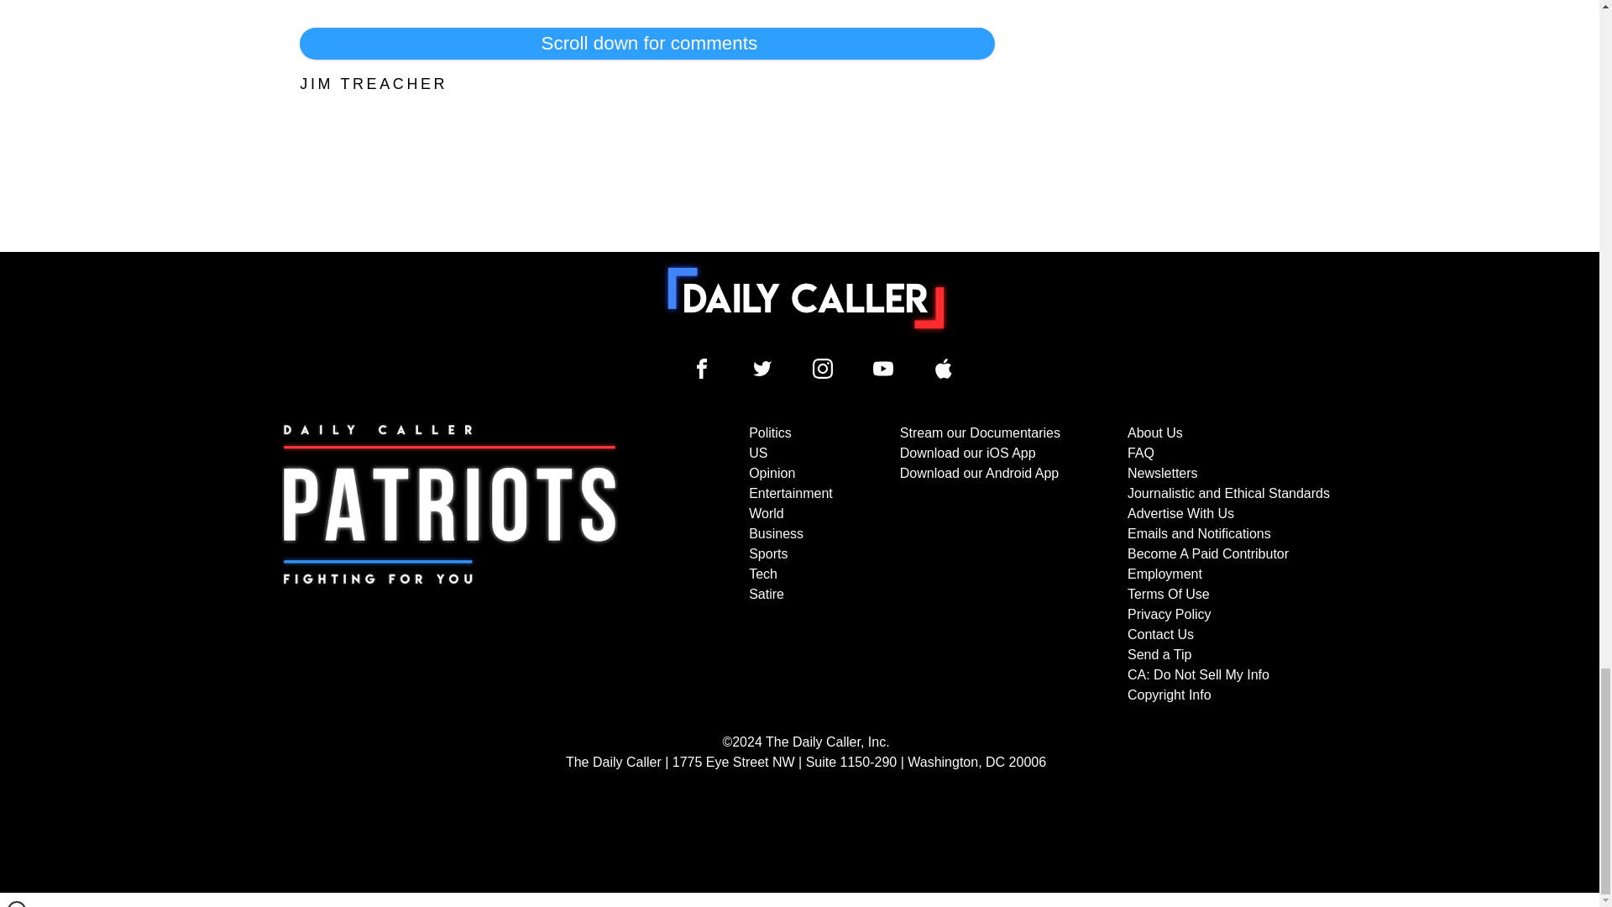 Image resolution: width=1612 pixels, height=907 pixels. I want to click on Scroll down for comments, so click(646, 44).